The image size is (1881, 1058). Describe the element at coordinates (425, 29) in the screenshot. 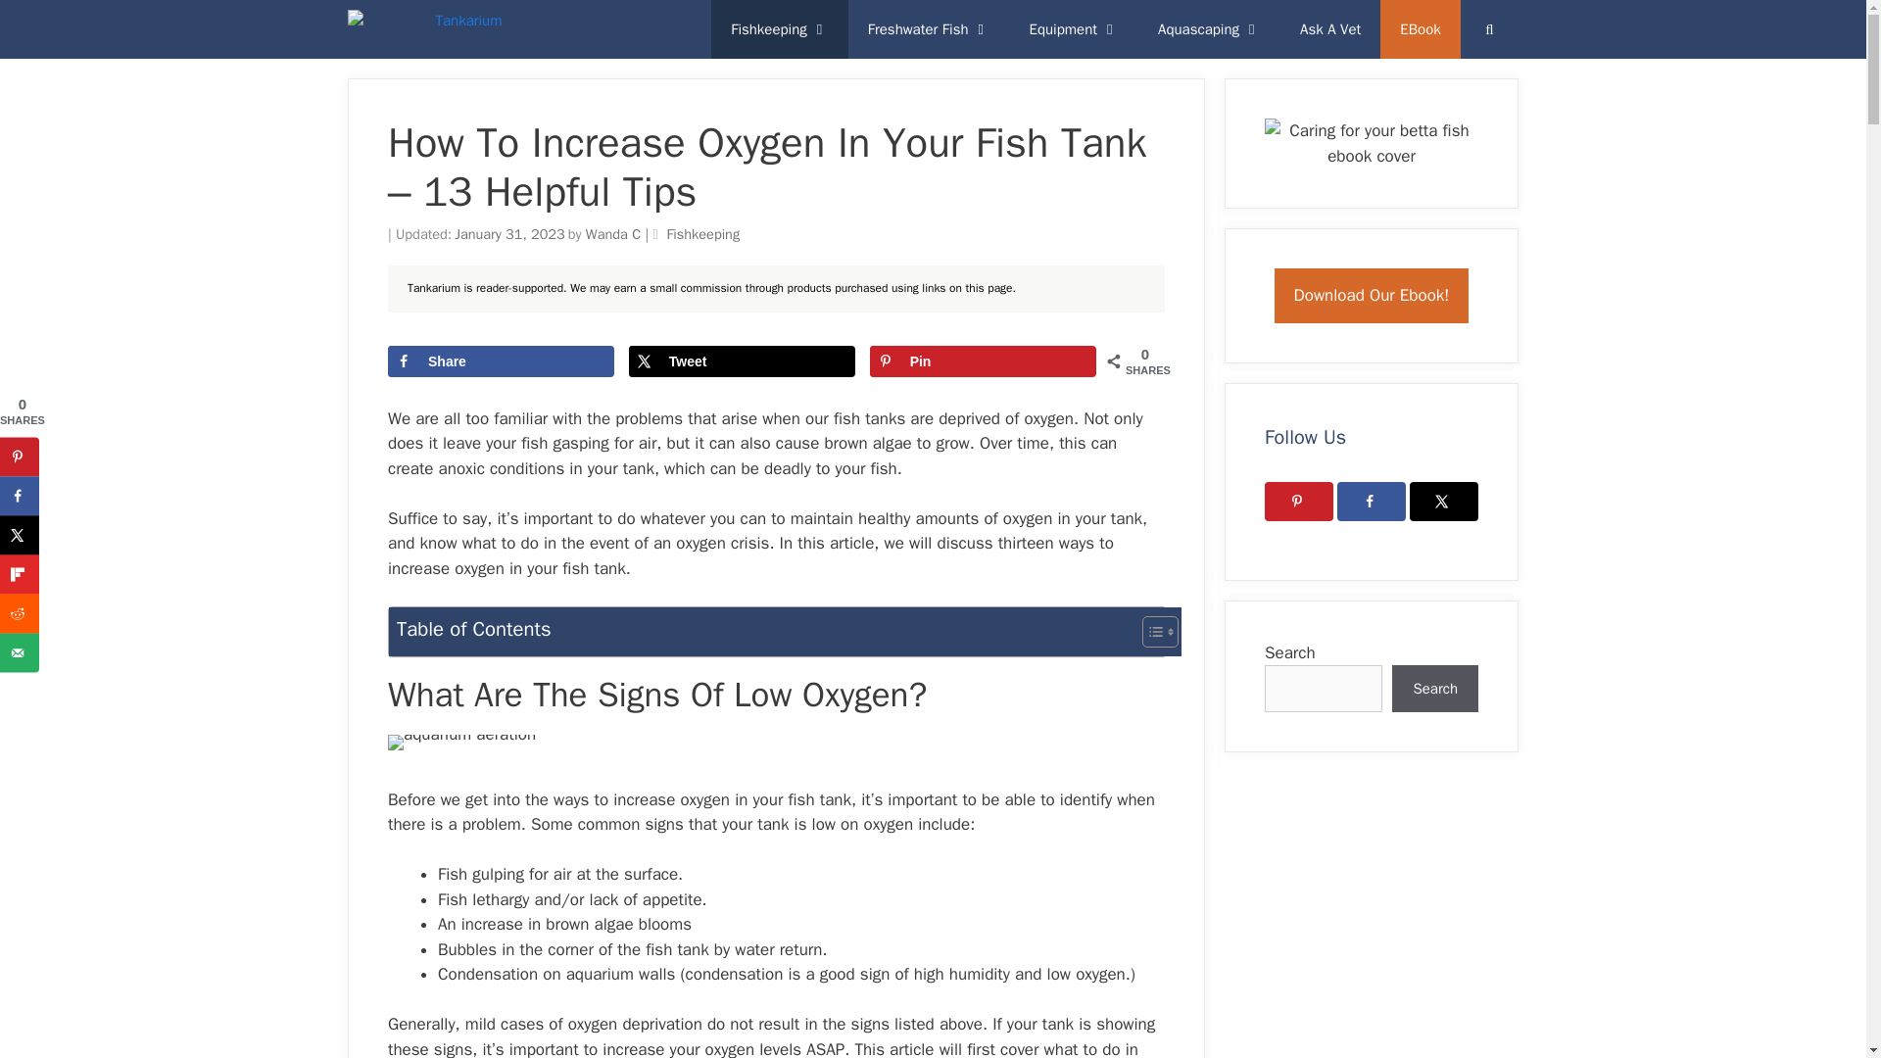

I see `Tankarium` at that location.